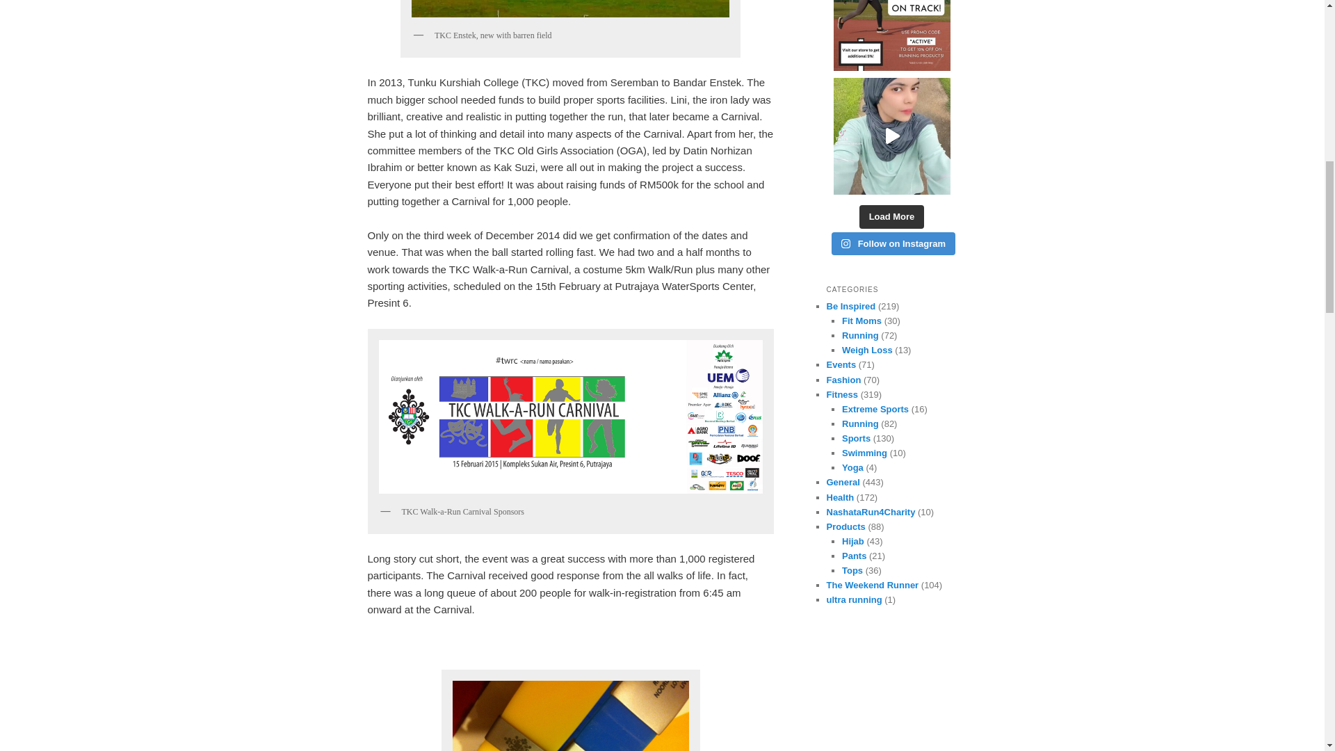  I want to click on TKC Walk-a-Run Carnival , so click(570, 417).